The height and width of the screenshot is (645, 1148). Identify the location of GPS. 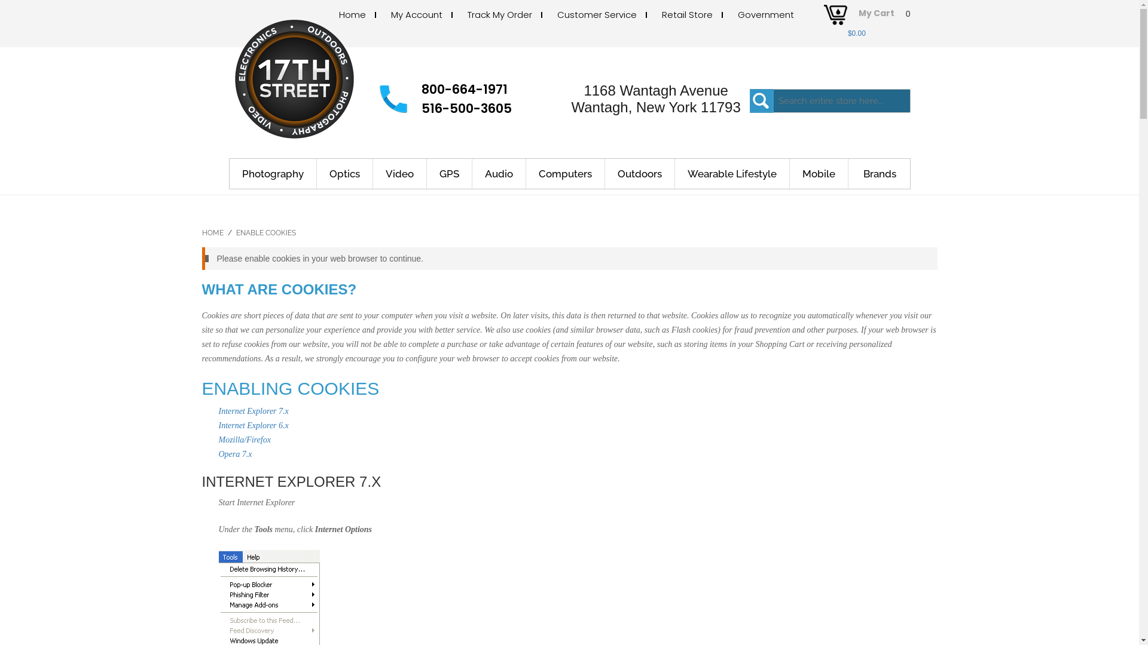
(450, 174).